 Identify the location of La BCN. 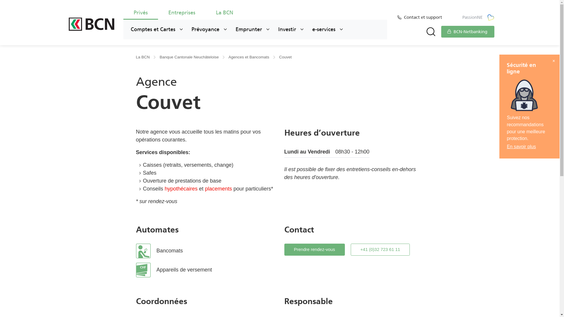
(146, 57).